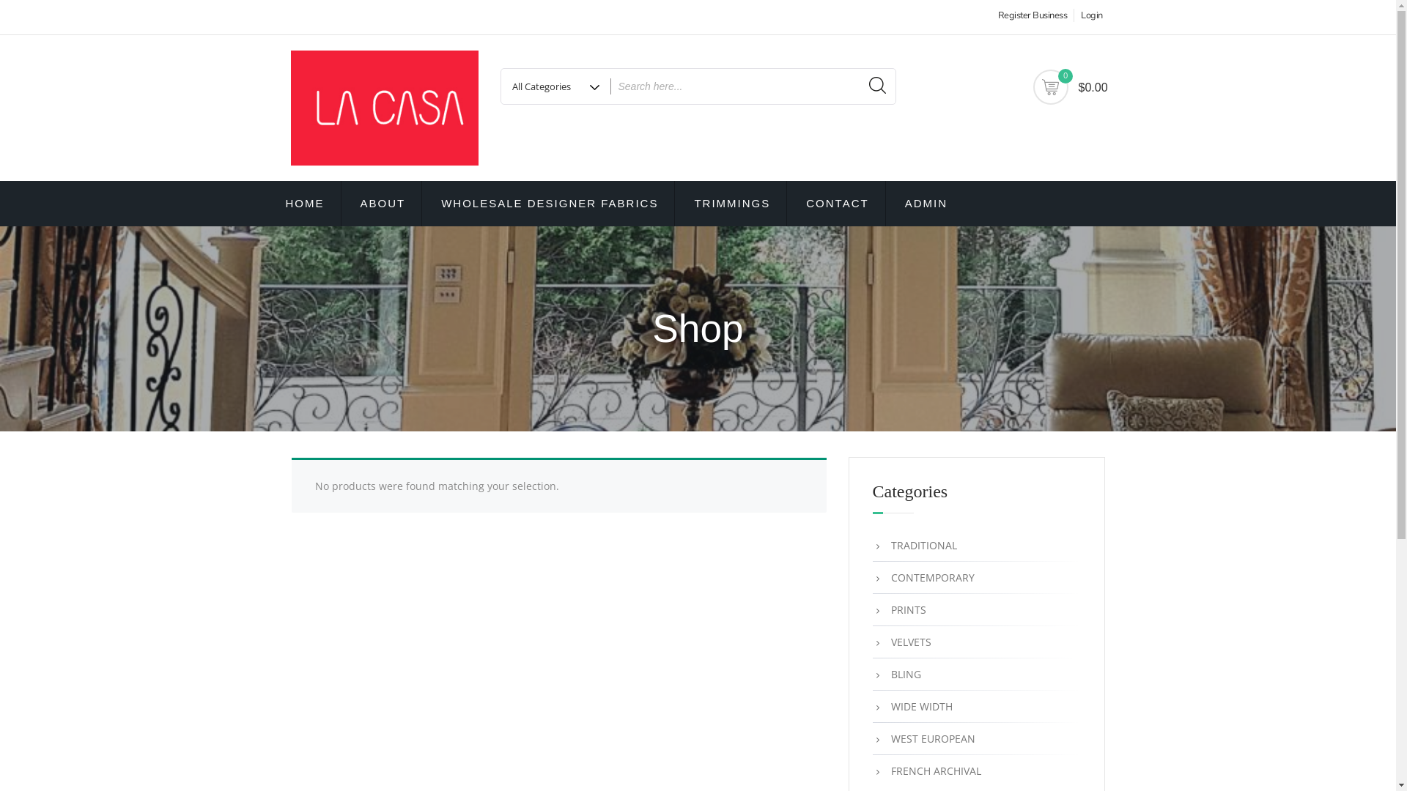  What do you see at coordinates (986, 610) in the screenshot?
I see `PRINTS` at bounding box center [986, 610].